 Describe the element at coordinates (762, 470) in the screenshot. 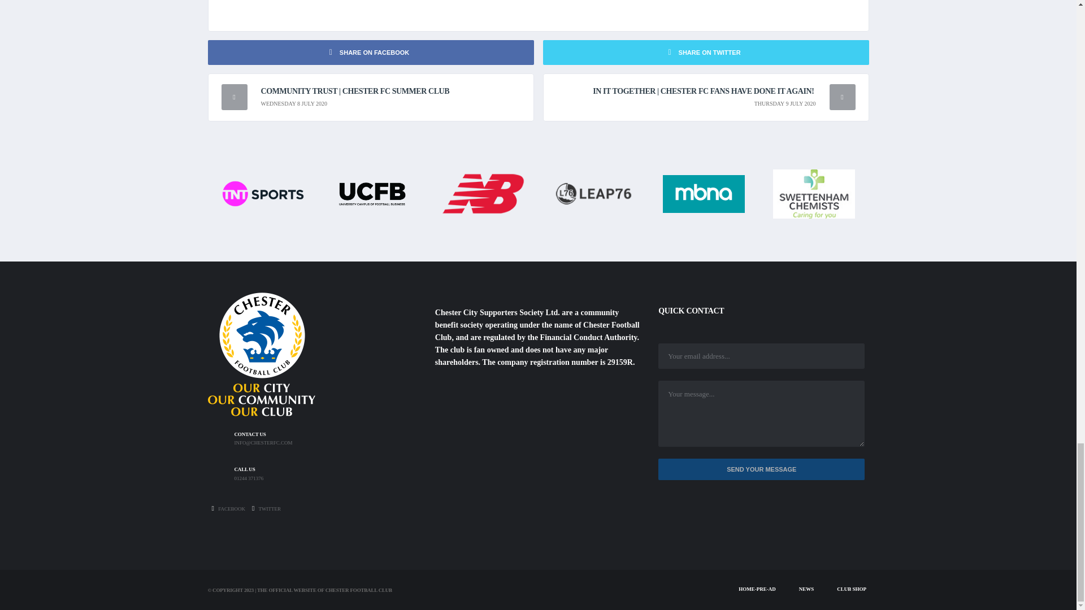

I see `Send Your Message` at that location.